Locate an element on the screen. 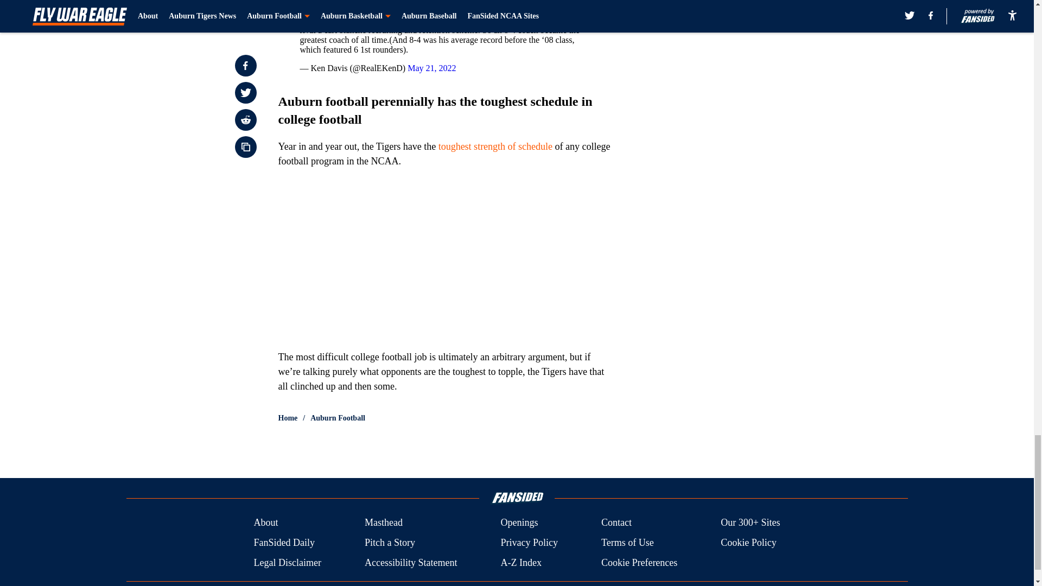 Image resolution: width=1042 pixels, height=586 pixels. toughest strength of schedule is located at coordinates (495, 146).